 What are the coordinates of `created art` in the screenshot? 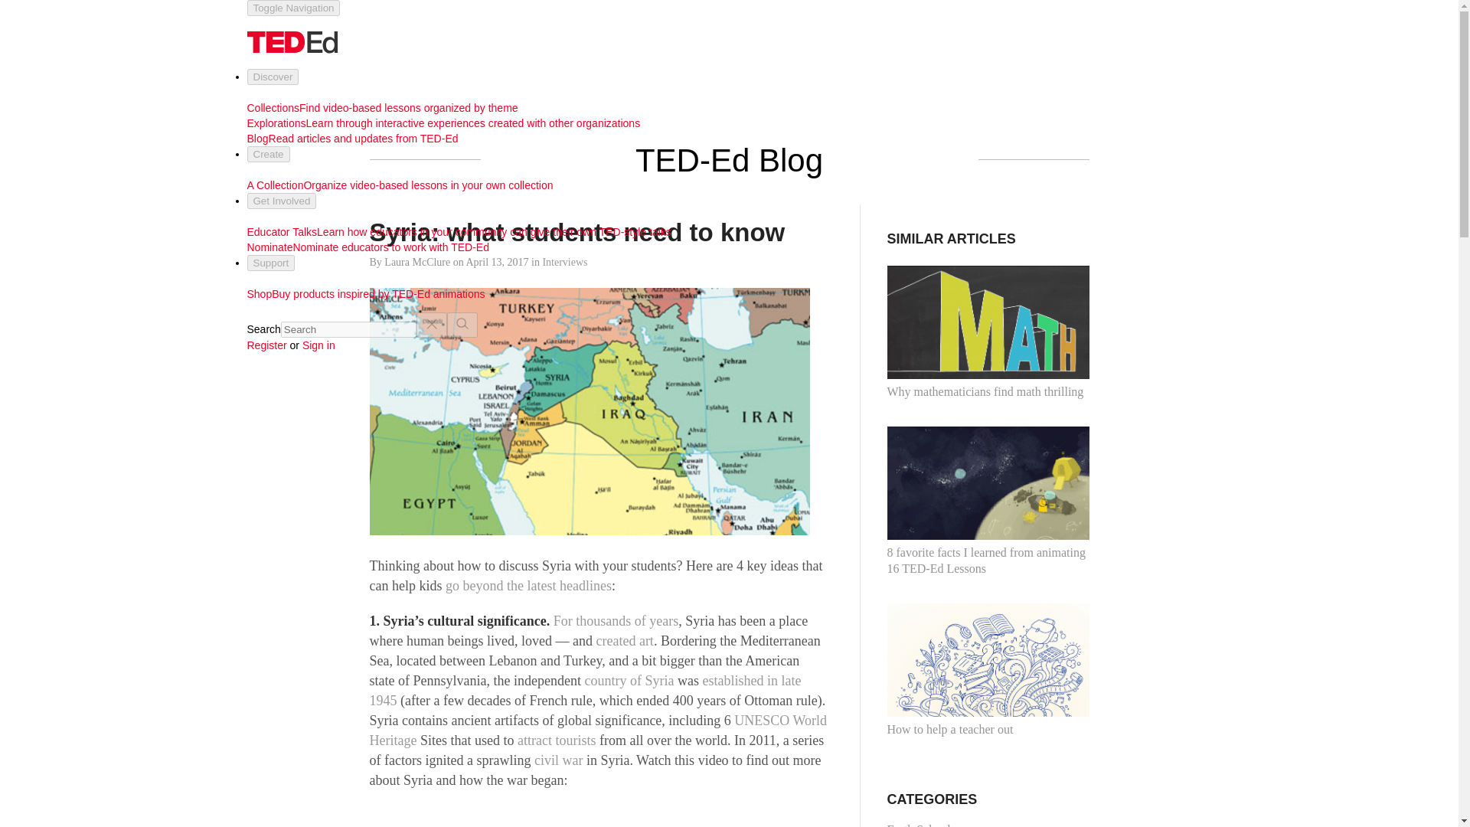 It's located at (623, 640).